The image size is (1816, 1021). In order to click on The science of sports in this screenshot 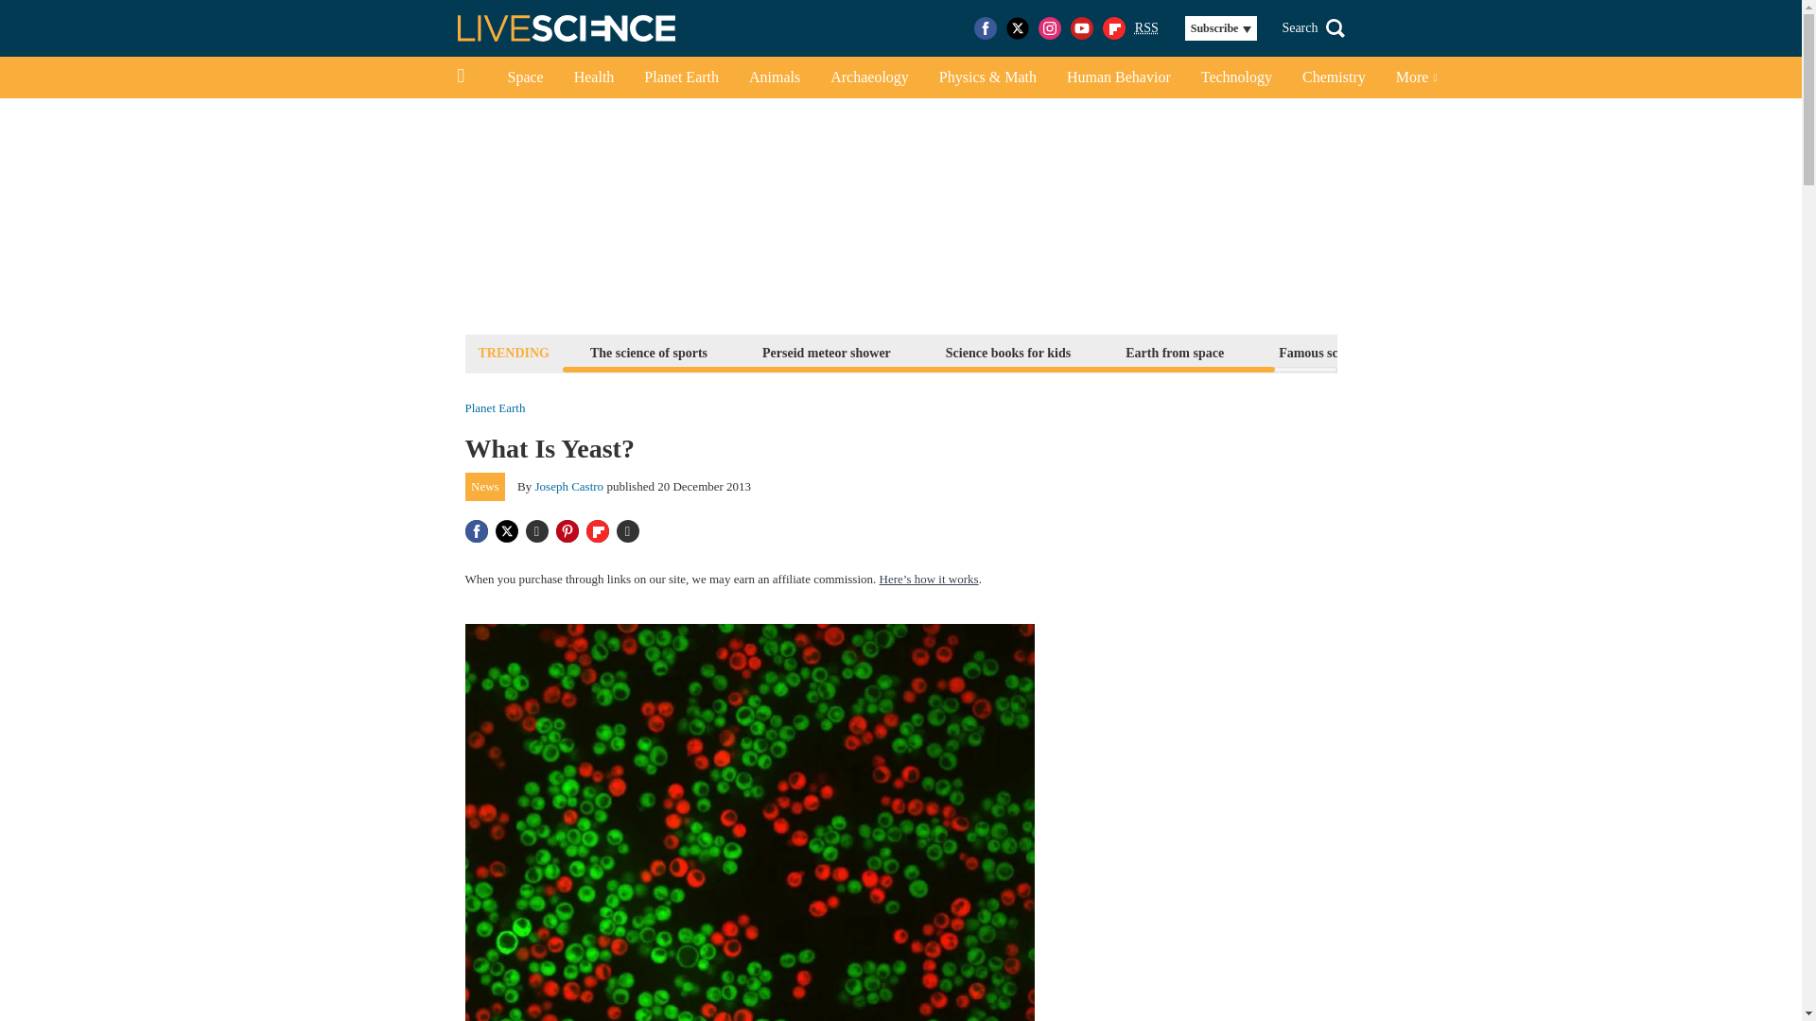, I will do `click(648, 352)`.